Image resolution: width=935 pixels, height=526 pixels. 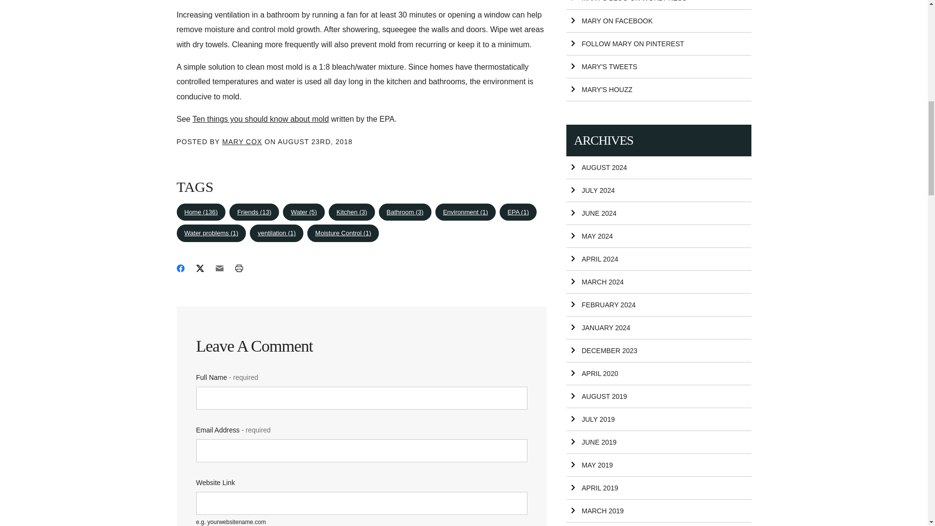 What do you see at coordinates (304, 212) in the screenshot?
I see `Water` at bounding box center [304, 212].